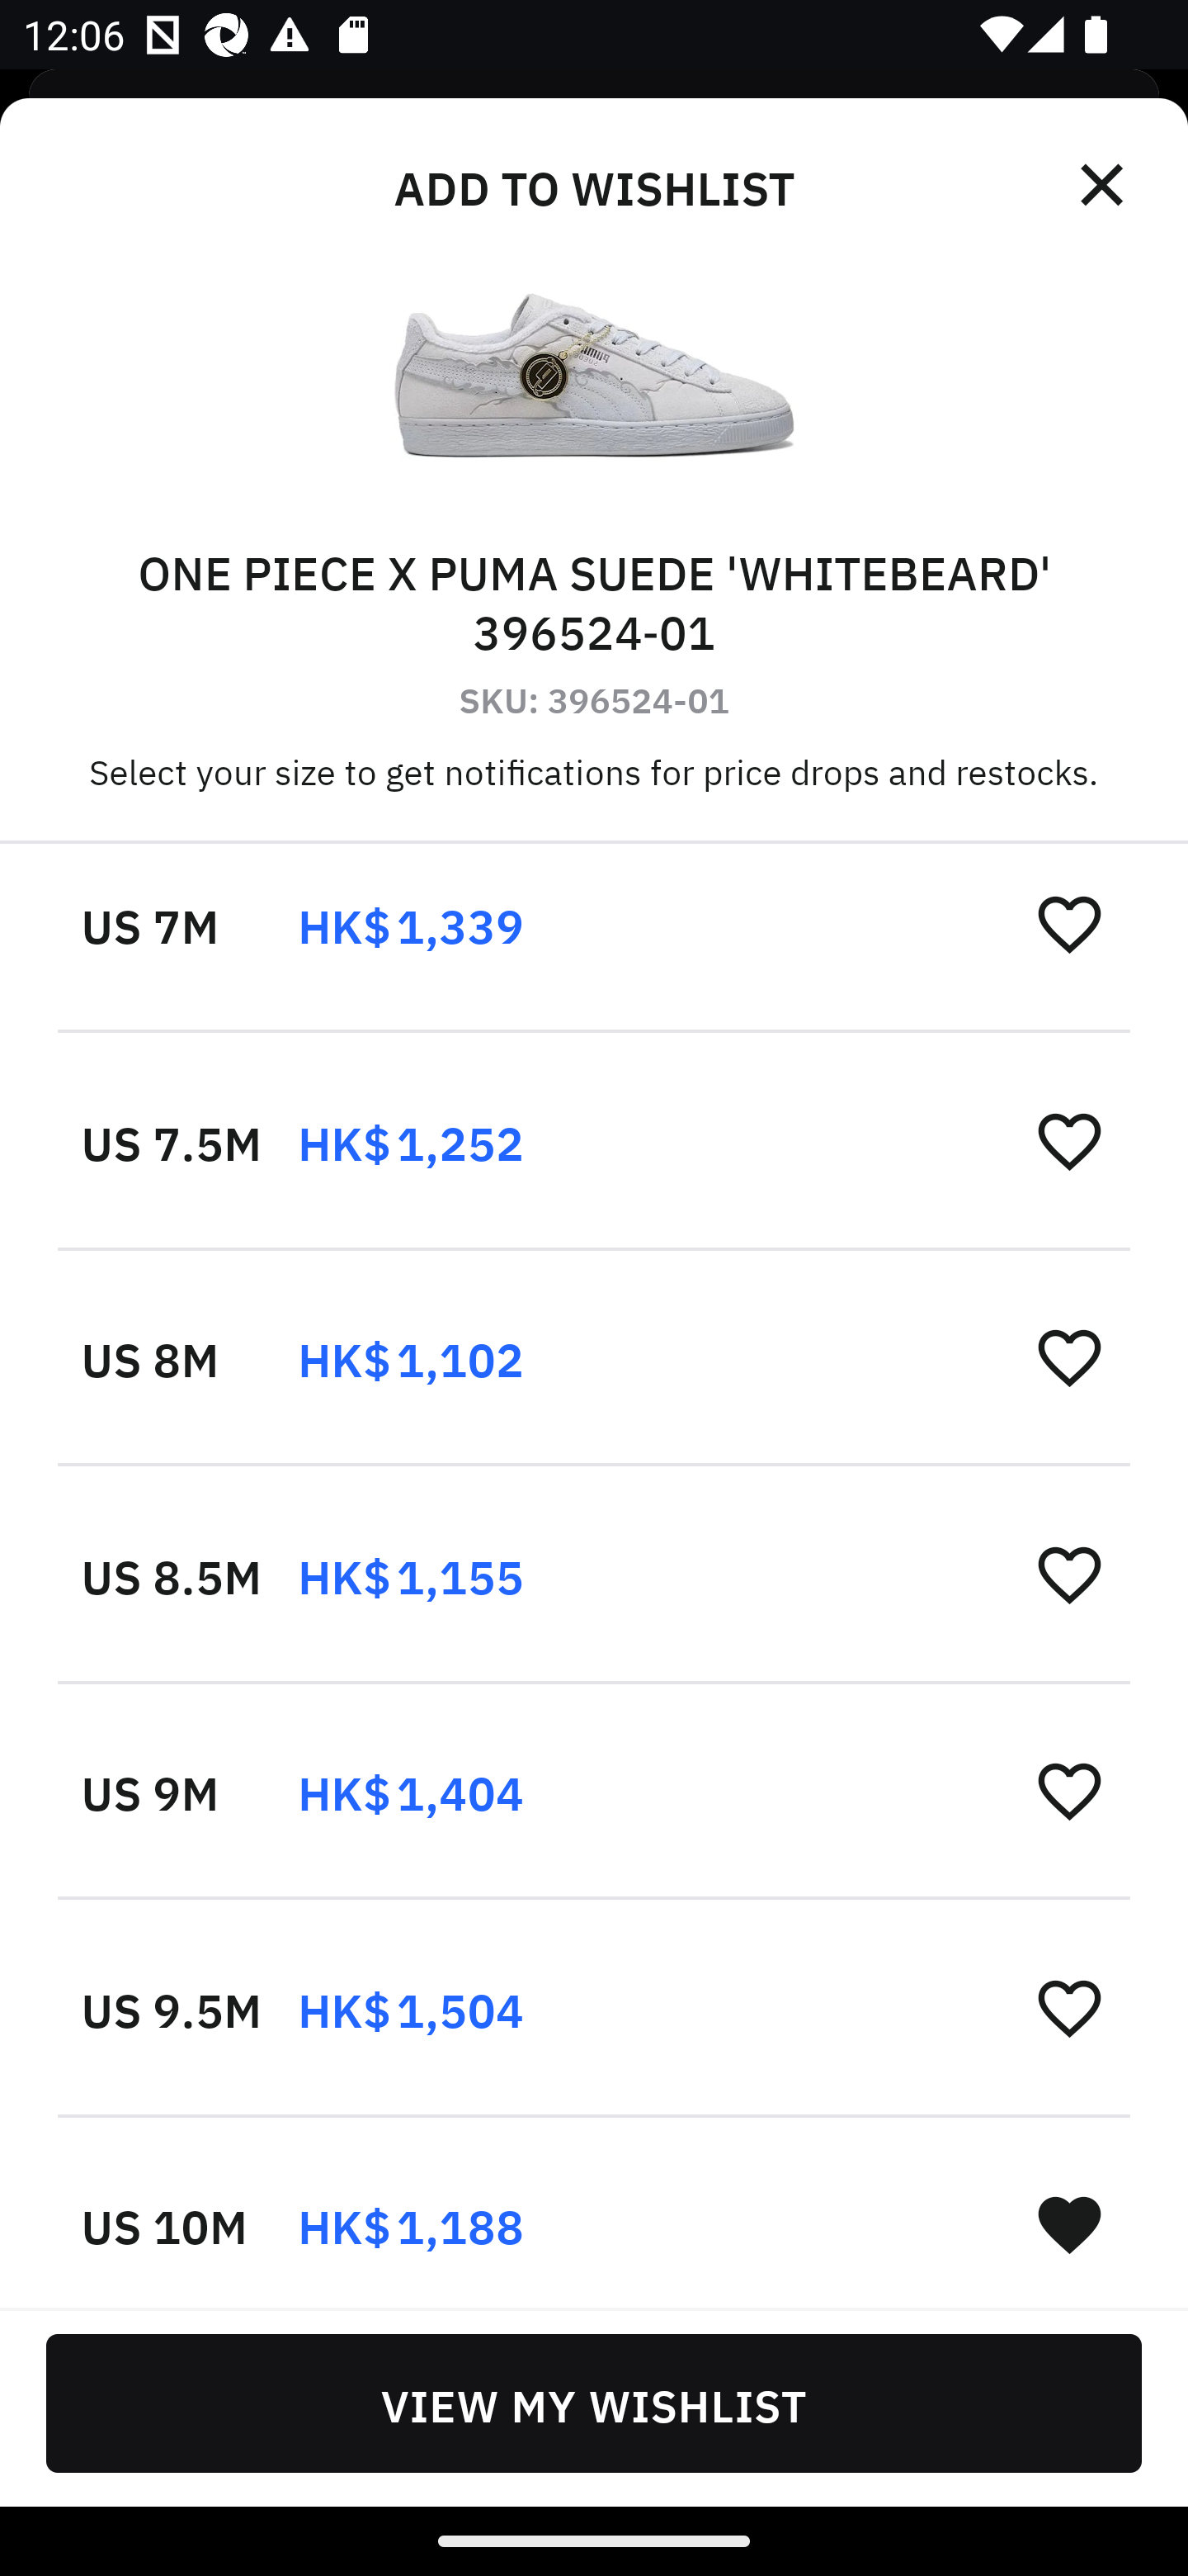 The height and width of the screenshot is (2576, 1188). What do you see at coordinates (1069, 1356) in the screenshot?
I see `󰋕` at bounding box center [1069, 1356].